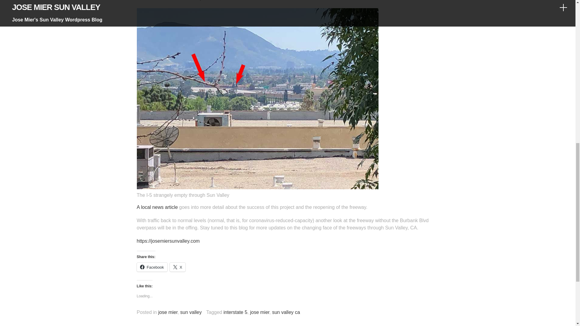 Image resolution: width=580 pixels, height=326 pixels. I want to click on jose mier, so click(260, 312).